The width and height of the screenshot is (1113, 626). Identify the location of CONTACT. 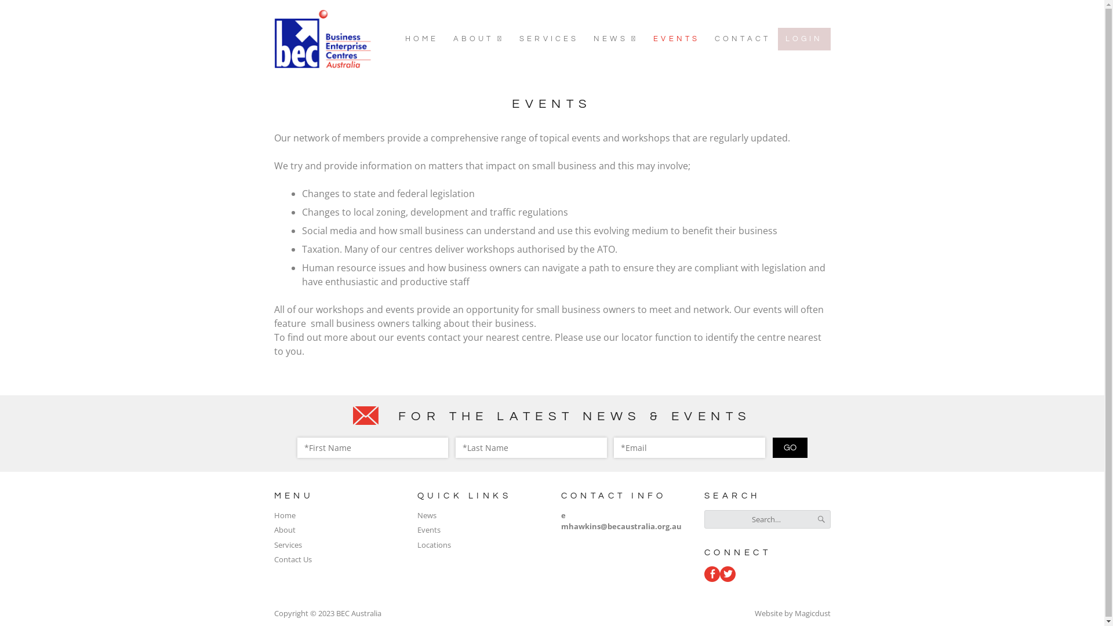
(743, 39).